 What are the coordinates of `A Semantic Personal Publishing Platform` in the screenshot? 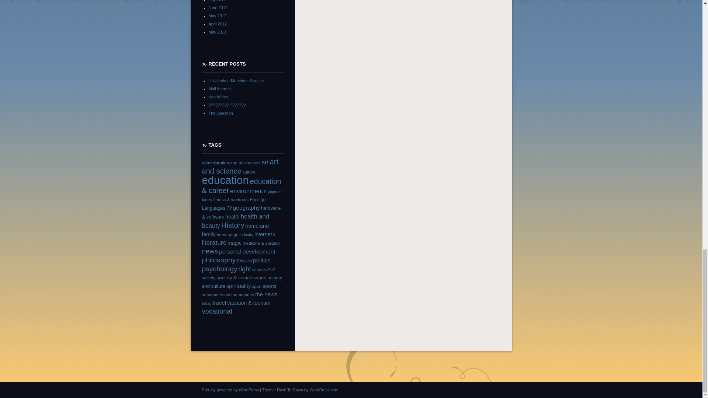 It's located at (230, 389).